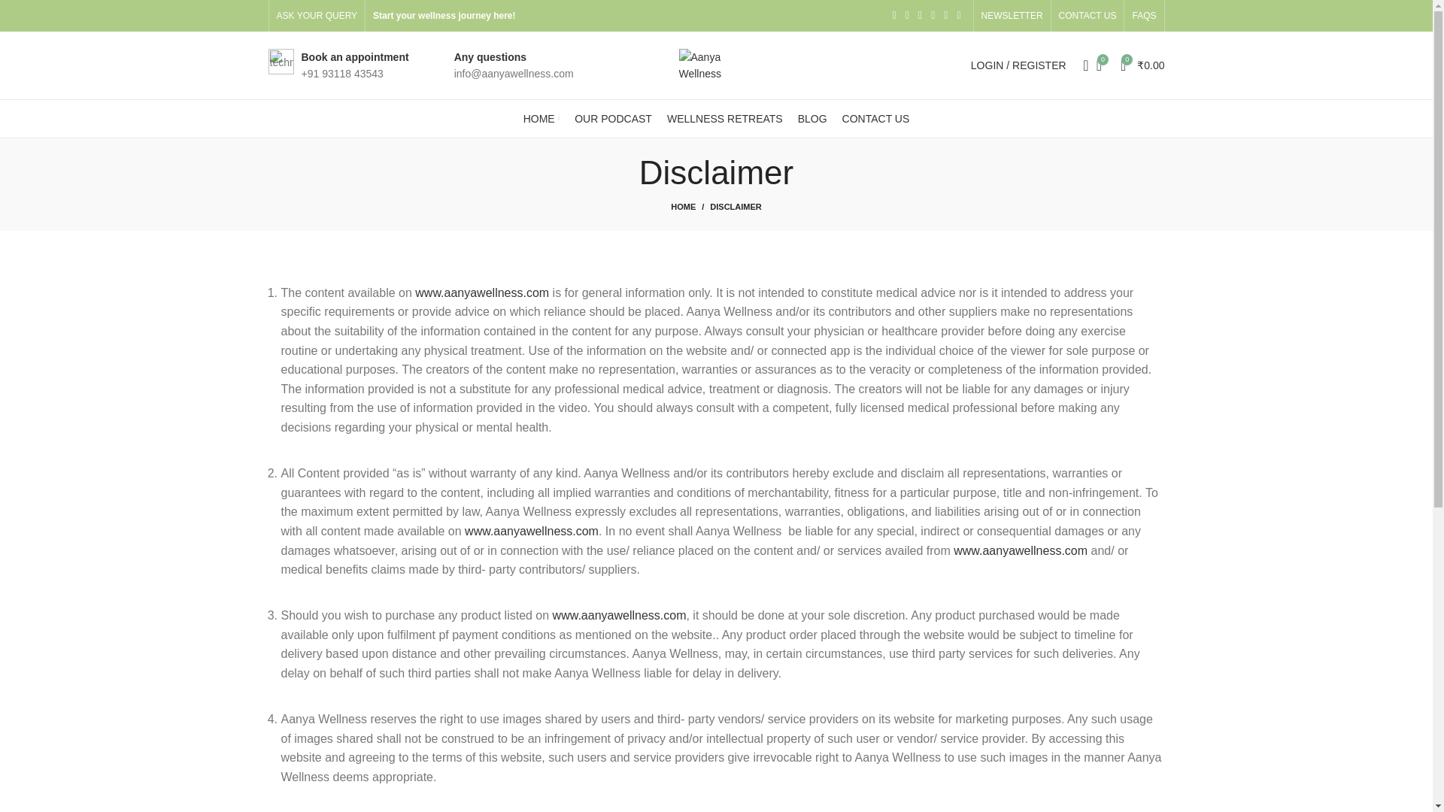 This screenshot has height=812, width=1444. Describe the element at coordinates (614, 119) in the screenshot. I see `OUR PODCAST` at that location.